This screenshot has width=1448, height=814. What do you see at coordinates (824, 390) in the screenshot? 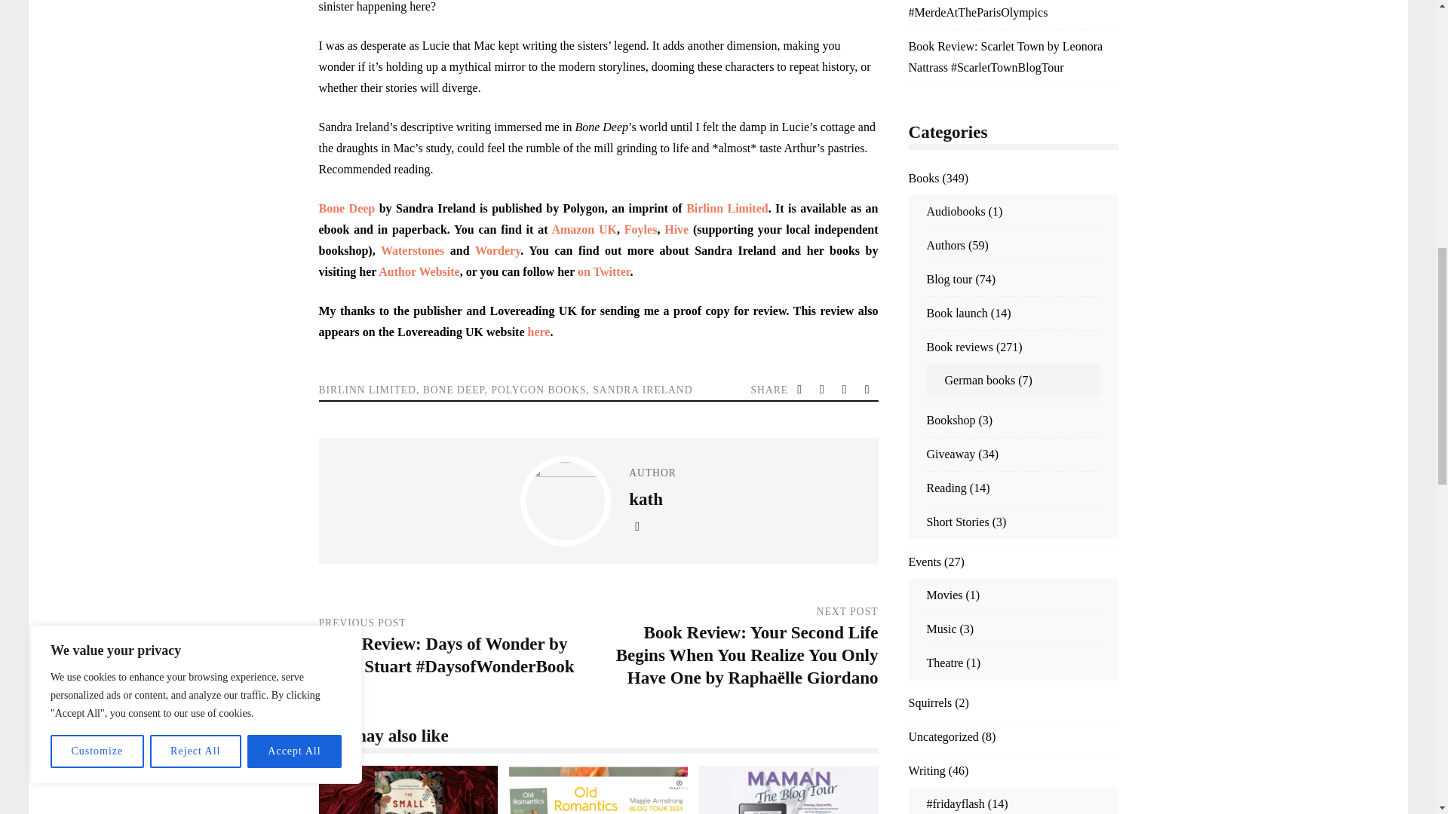
I see `Share on Facebook` at bounding box center [824, 390].